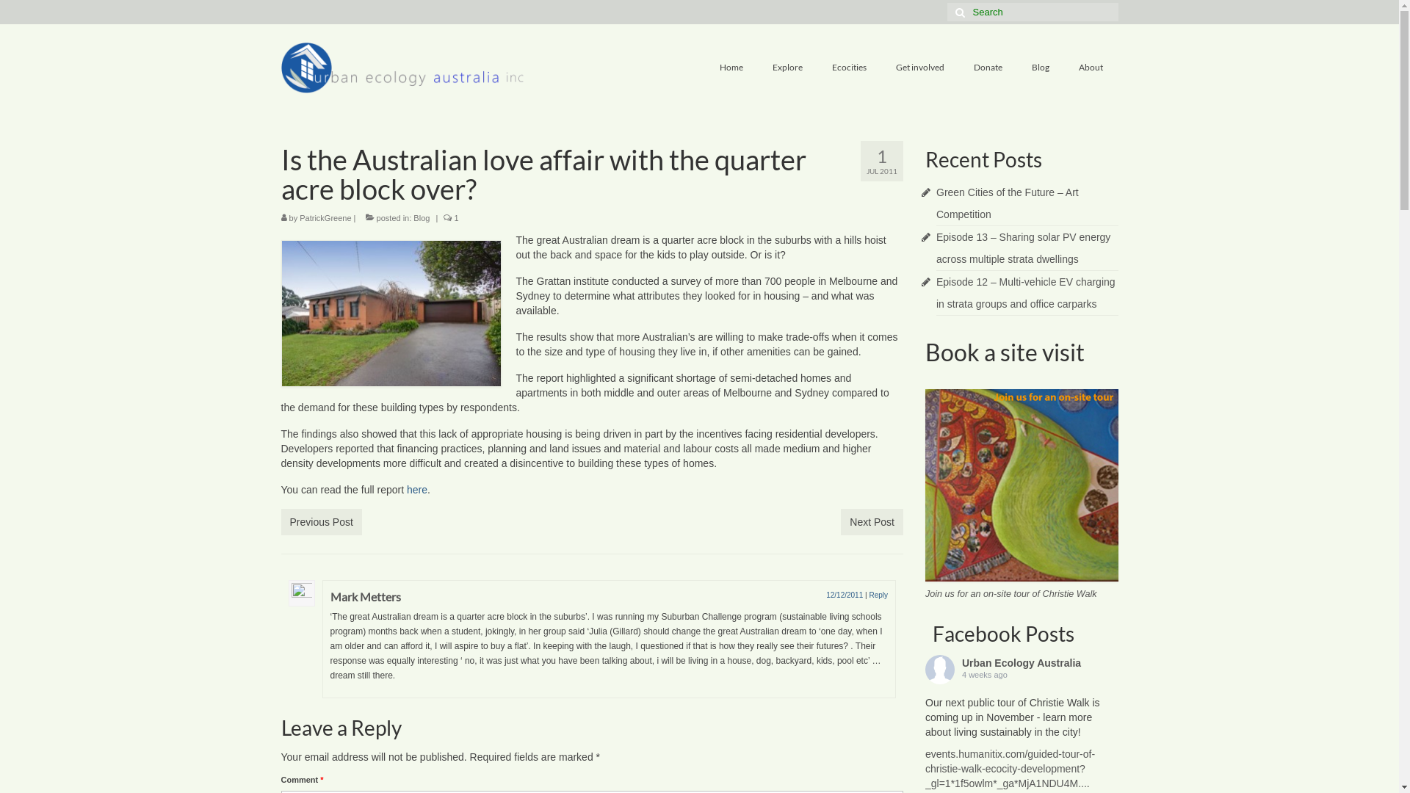 This screenshot has height=793, width=1410. What do you see at coordinates (320, 522) in the screenshot?
I see `Previous Post` at bounding box center [320, 522].